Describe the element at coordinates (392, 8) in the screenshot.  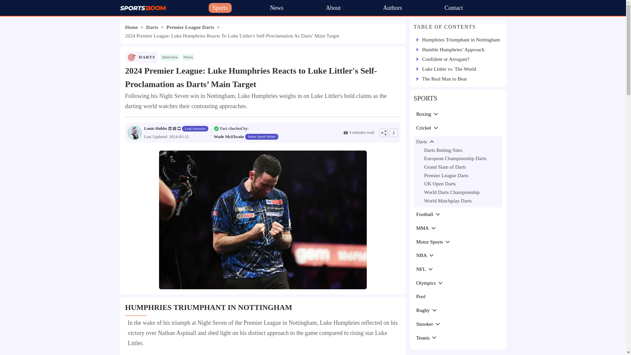
I see `Authors` at that location.